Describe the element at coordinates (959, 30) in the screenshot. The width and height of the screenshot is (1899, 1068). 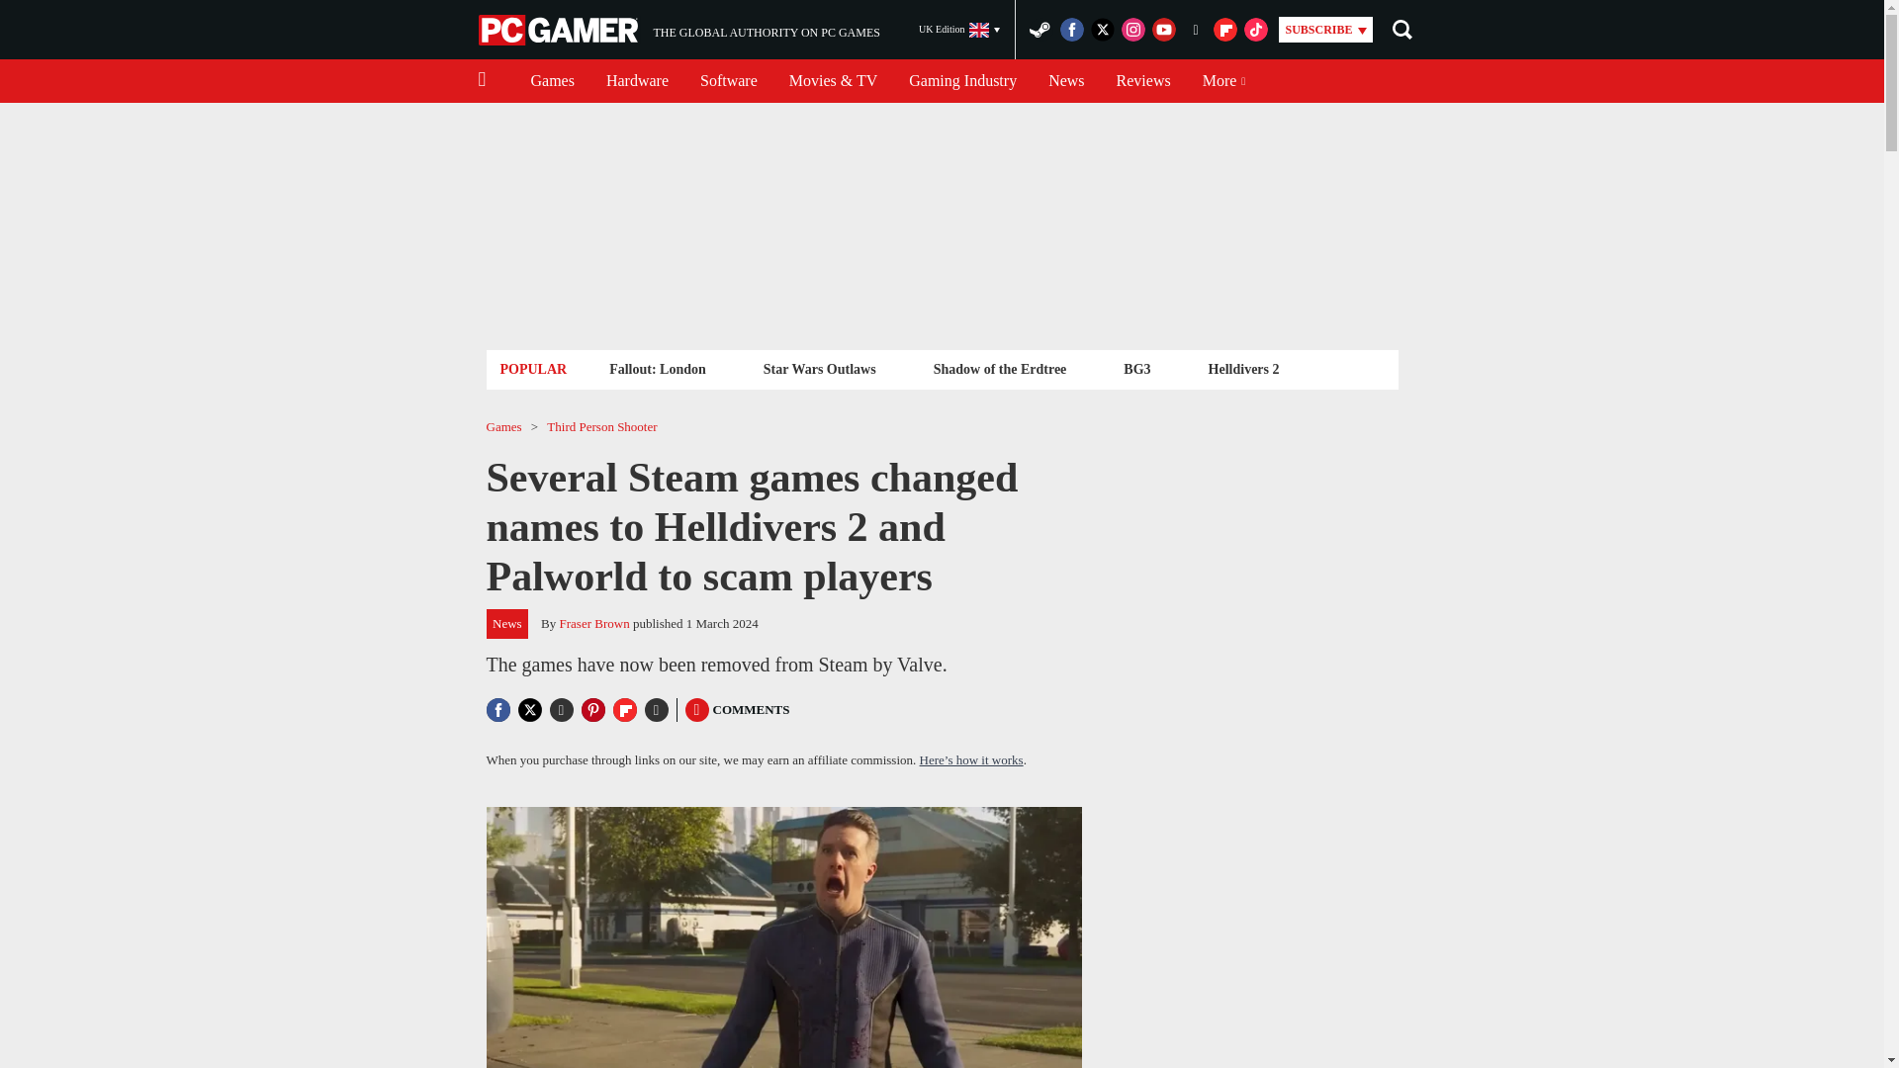
I see `Reviews` at that location.